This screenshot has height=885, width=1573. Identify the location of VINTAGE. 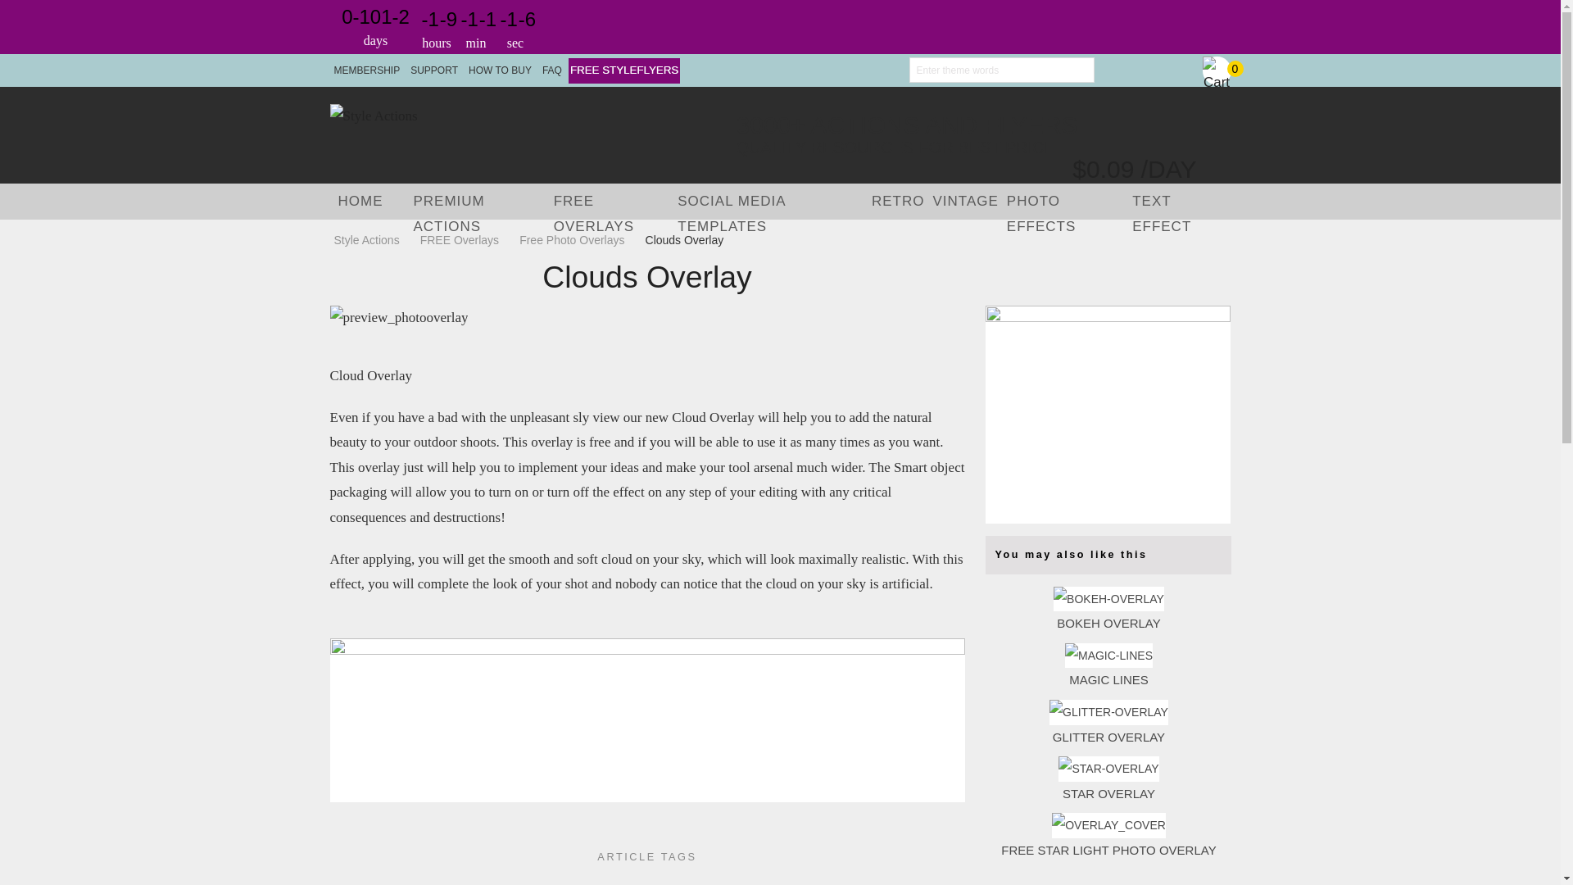
(965, 202).